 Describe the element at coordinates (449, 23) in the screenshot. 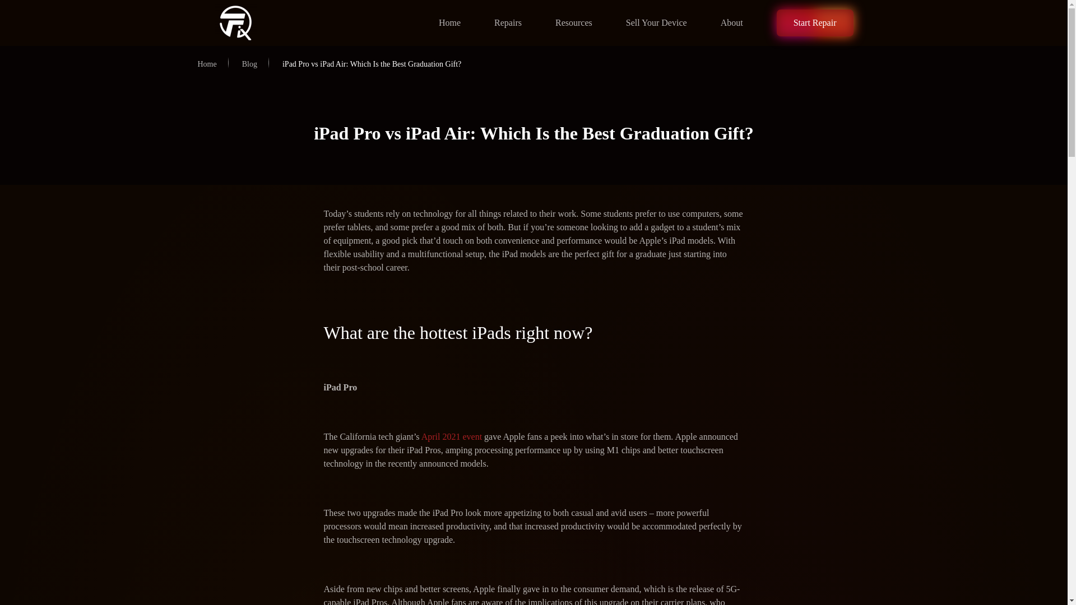

I see `Home` at that location.